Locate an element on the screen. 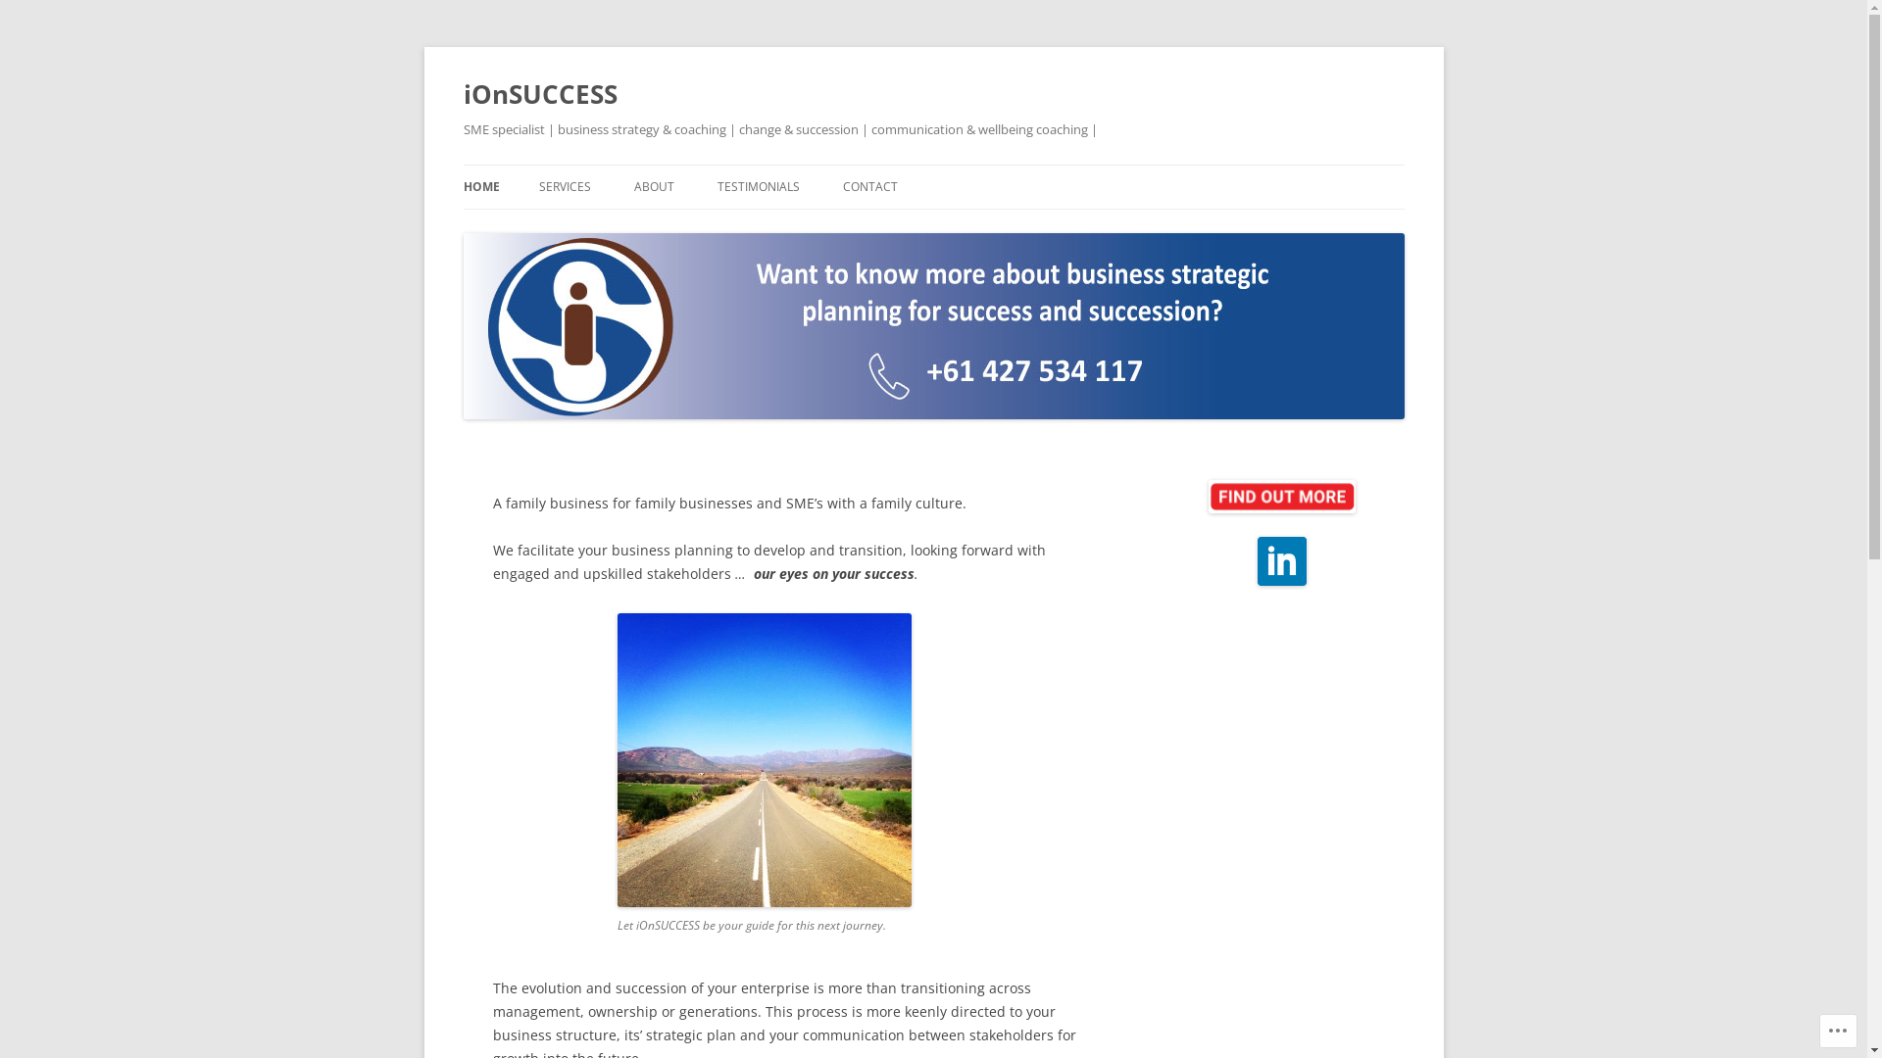 The height and width of the screenshot is (1058, 1882). iOnSUCCESS is located at coordinates (539, 94).